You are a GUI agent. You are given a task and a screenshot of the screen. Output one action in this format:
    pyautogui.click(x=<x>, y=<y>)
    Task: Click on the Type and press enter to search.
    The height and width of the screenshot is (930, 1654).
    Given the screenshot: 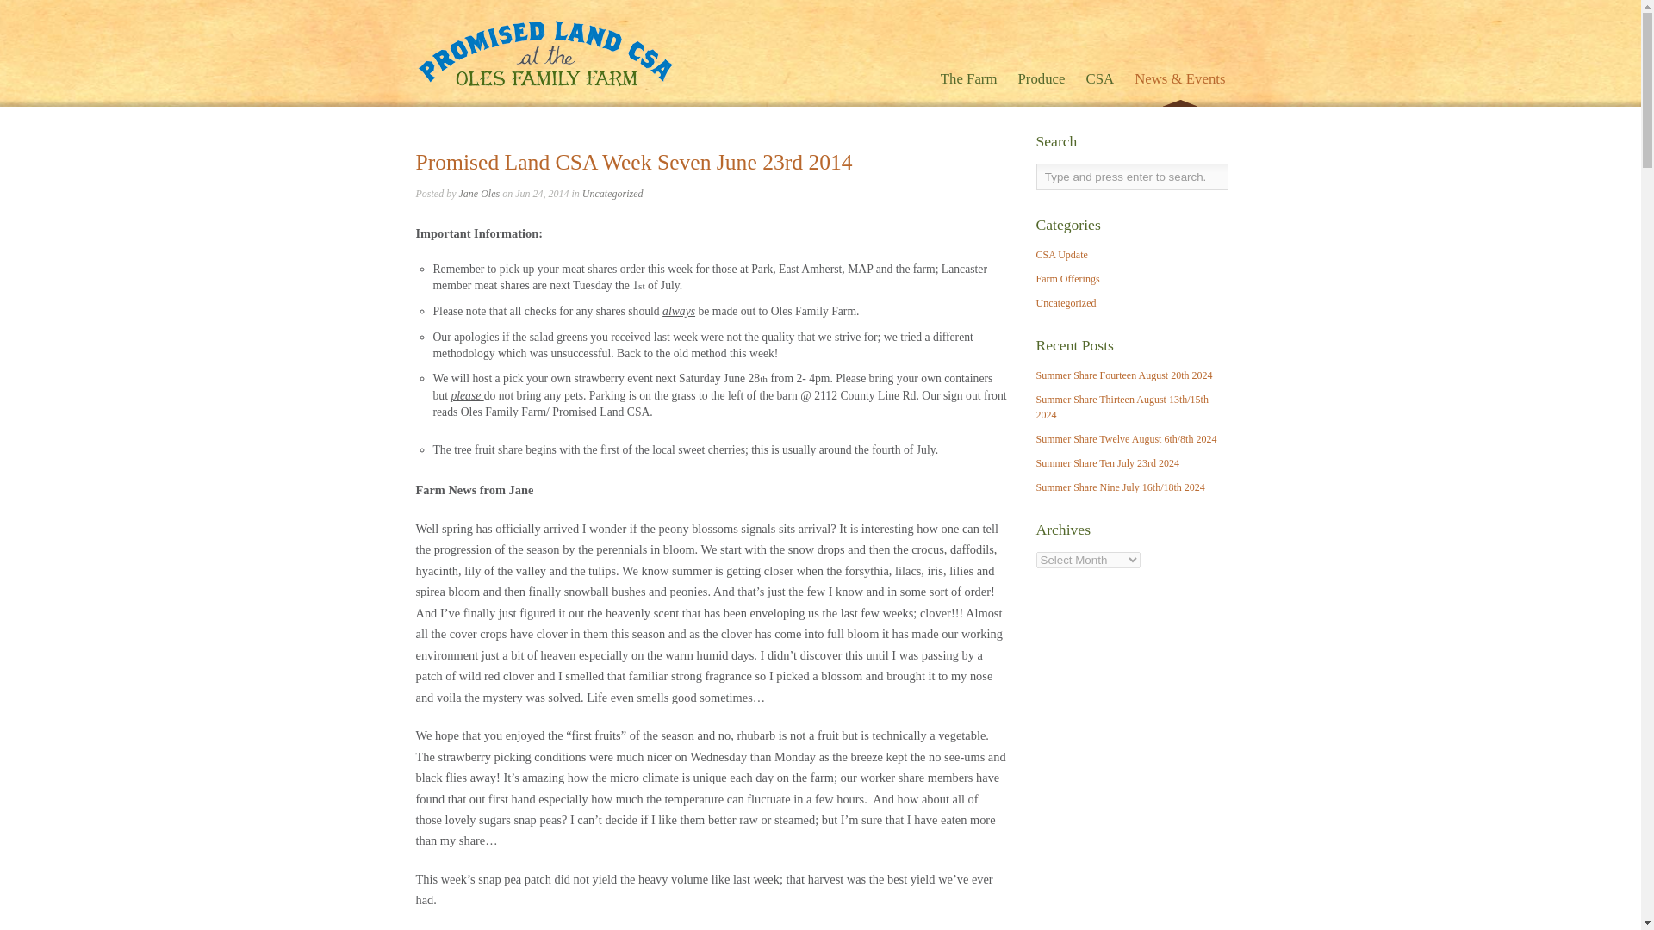 What is the action you would take?
    pyautogui.click(x=1130, y=177)
    